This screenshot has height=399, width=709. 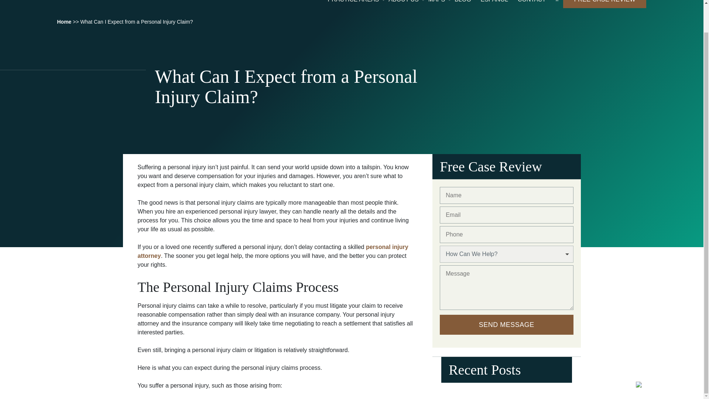 What do you see at coordinates (353, 2) in the screenshot?
I see `Practice Areas` at bounding box center [353, 2].